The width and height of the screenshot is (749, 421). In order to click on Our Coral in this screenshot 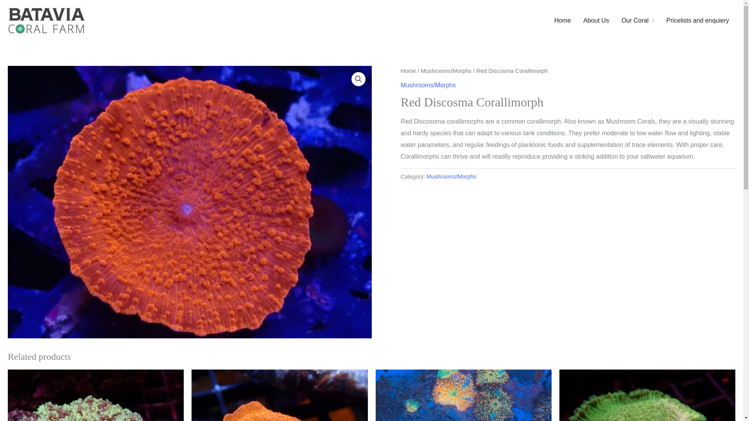, I will do `click(637, 20)`.